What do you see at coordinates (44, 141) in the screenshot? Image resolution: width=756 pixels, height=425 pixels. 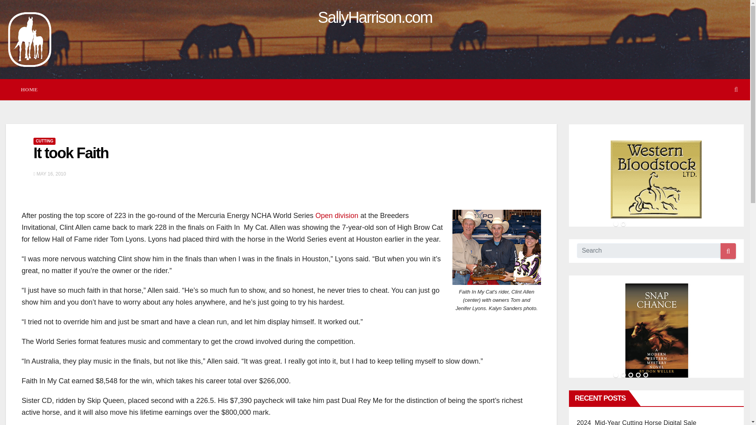 I see `CUTTING` at bounding box center [44, 141].